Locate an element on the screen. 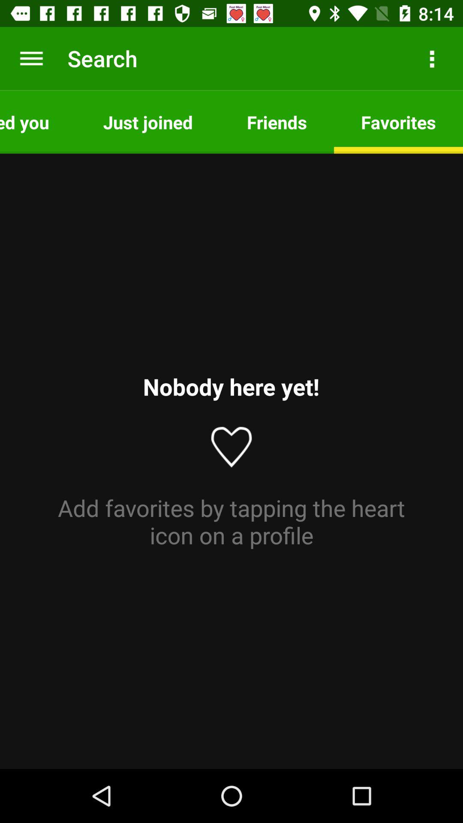 Image resolution: width=463 pixels, height=823 pixels. turn on the item next to the favorites icon is located at coordinates (277, 122).